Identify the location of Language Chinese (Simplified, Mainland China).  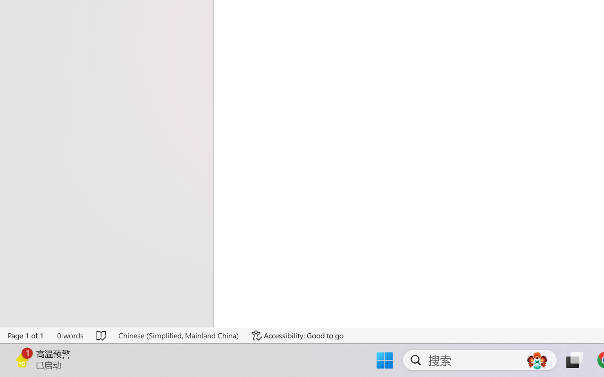
(178, 336).